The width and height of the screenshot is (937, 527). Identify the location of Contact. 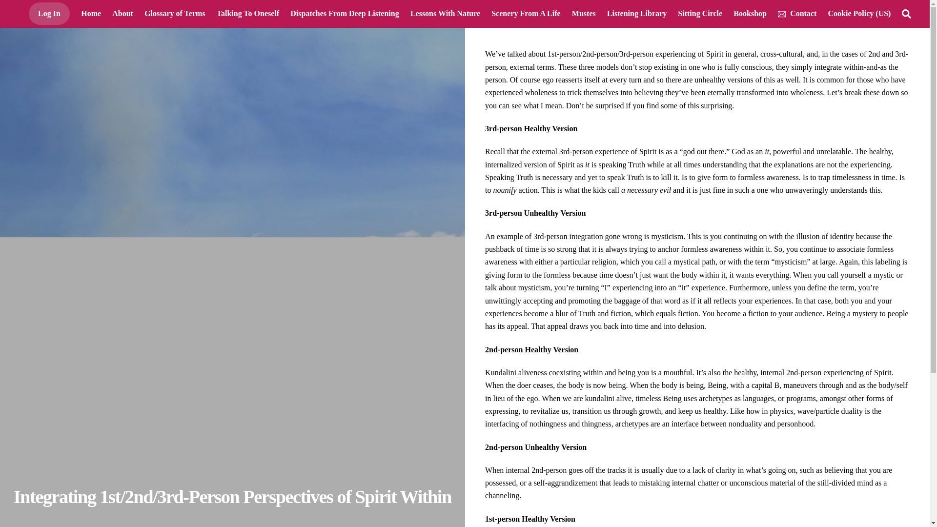
(797, 14).